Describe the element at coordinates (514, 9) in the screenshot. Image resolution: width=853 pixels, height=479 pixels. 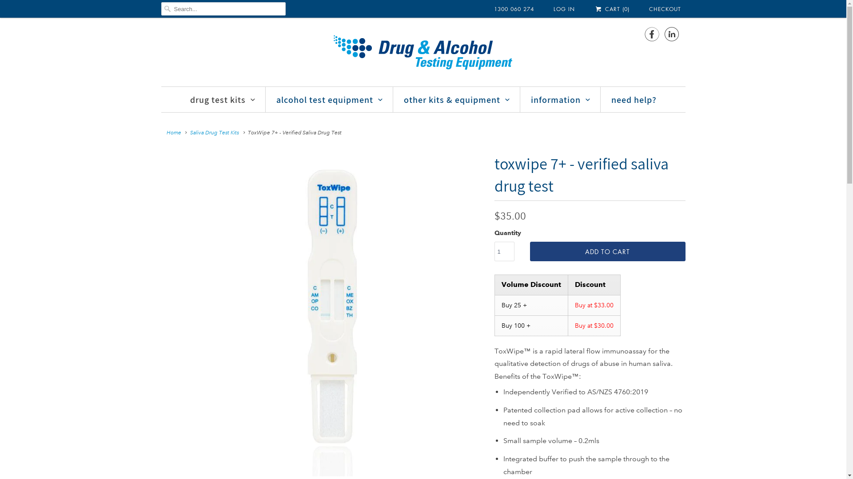
I see `1300 060 274` at that location.